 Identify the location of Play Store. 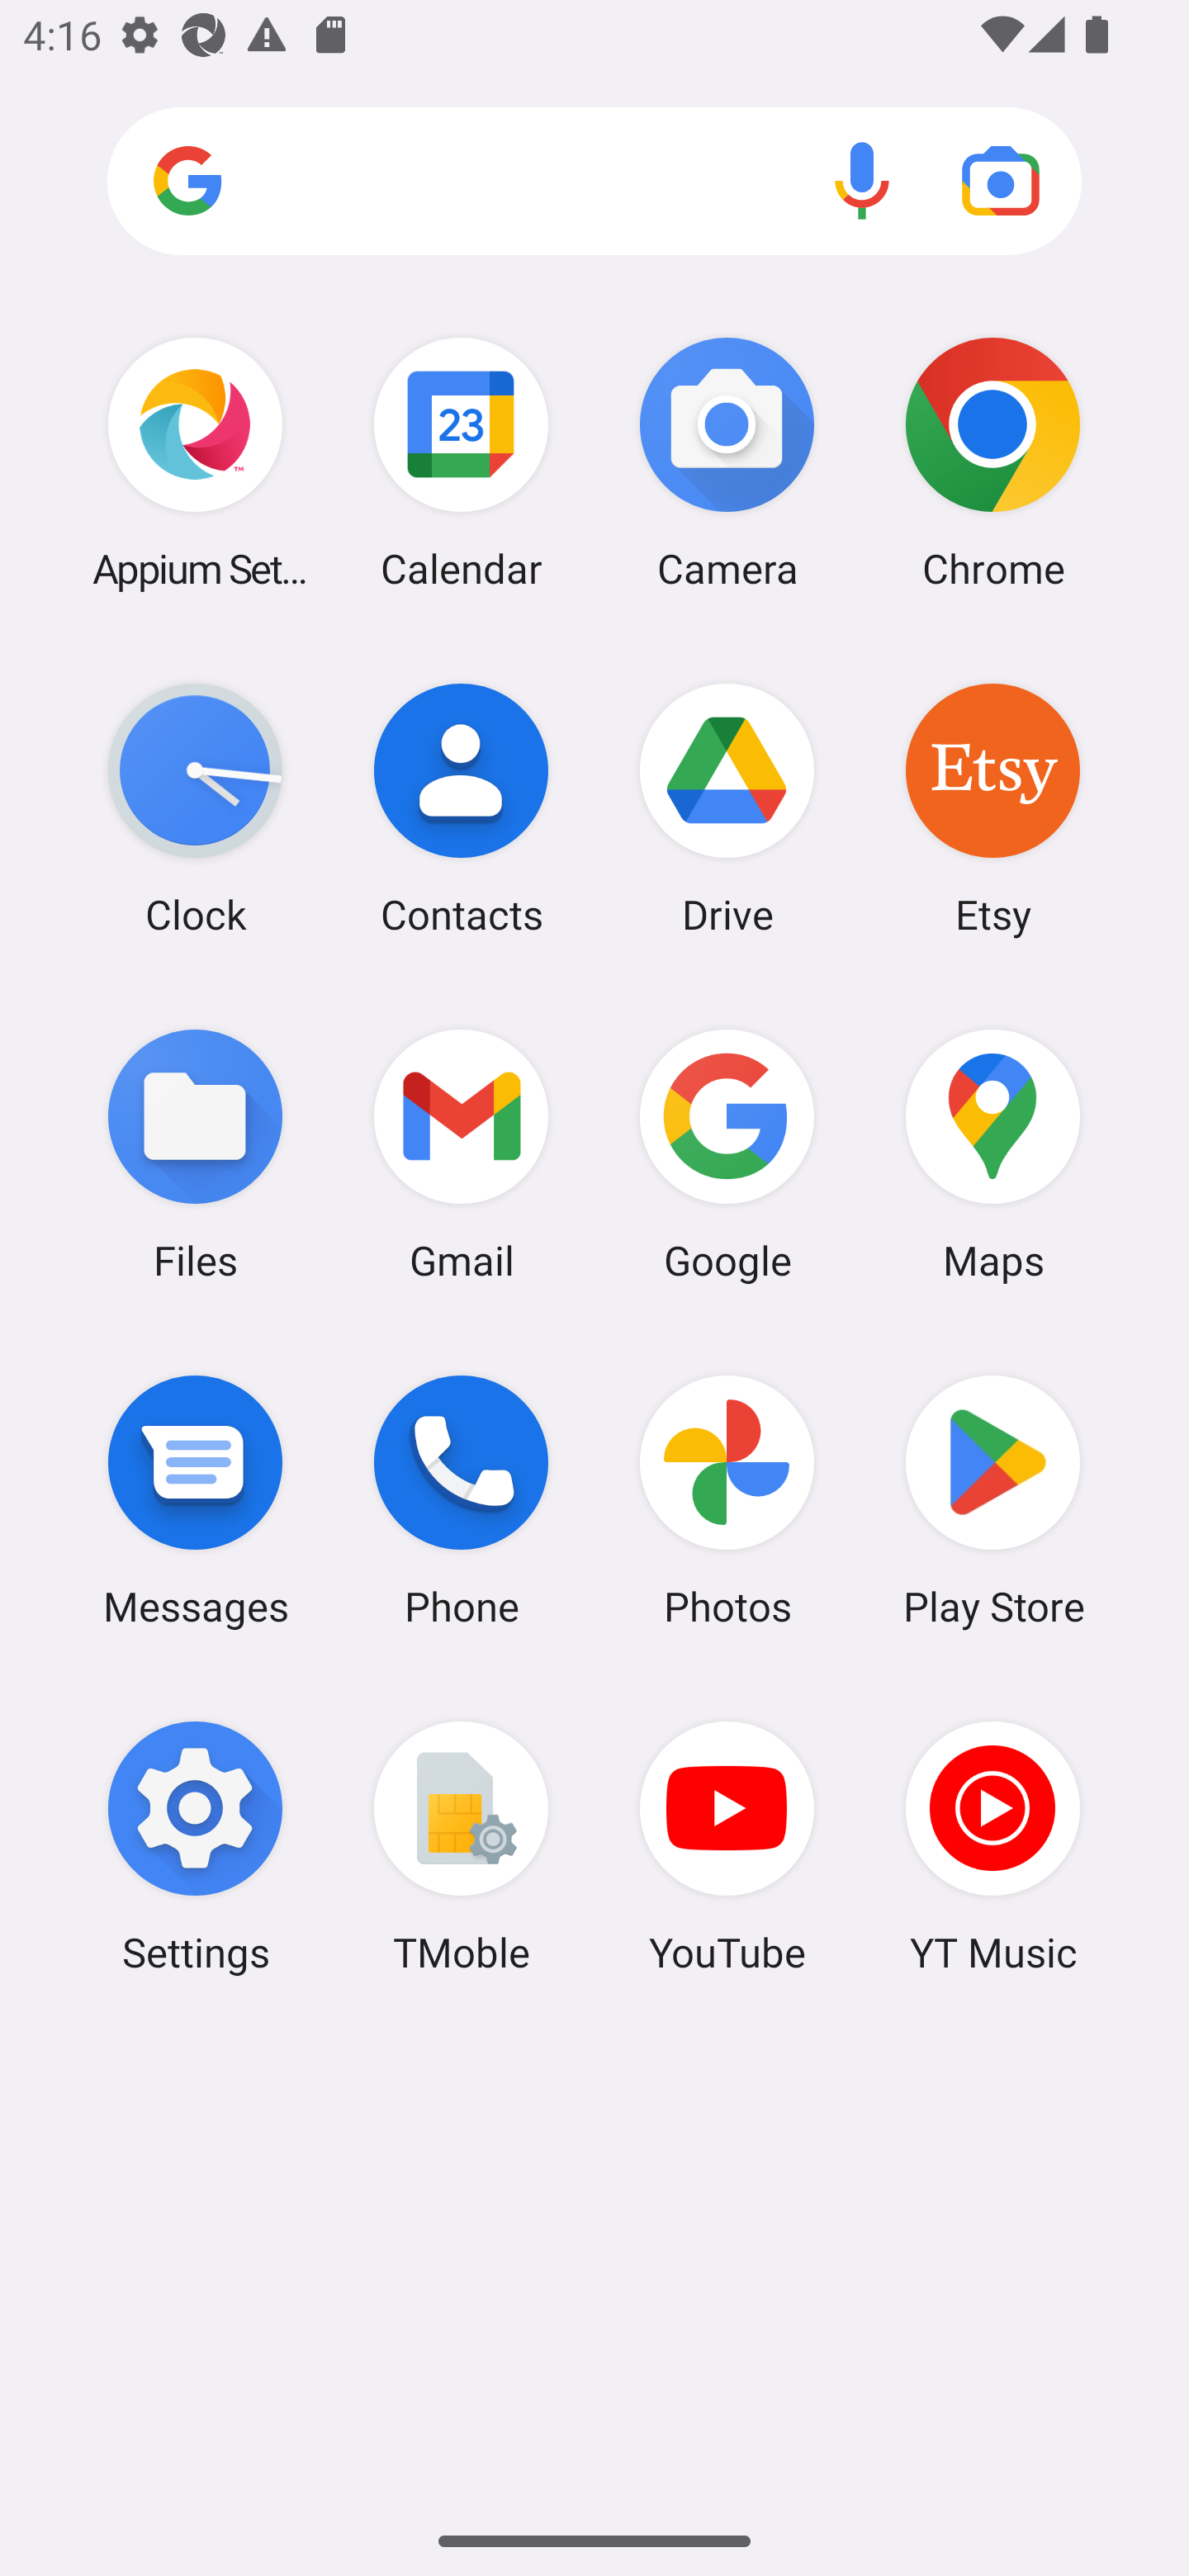
(992, 1500).